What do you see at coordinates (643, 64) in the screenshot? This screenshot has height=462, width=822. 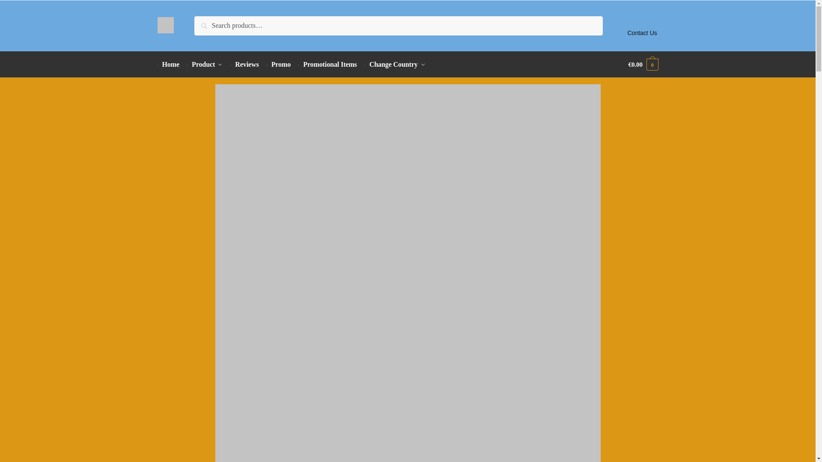 I see `View your shopping cart` at bounding box center [643, 64].